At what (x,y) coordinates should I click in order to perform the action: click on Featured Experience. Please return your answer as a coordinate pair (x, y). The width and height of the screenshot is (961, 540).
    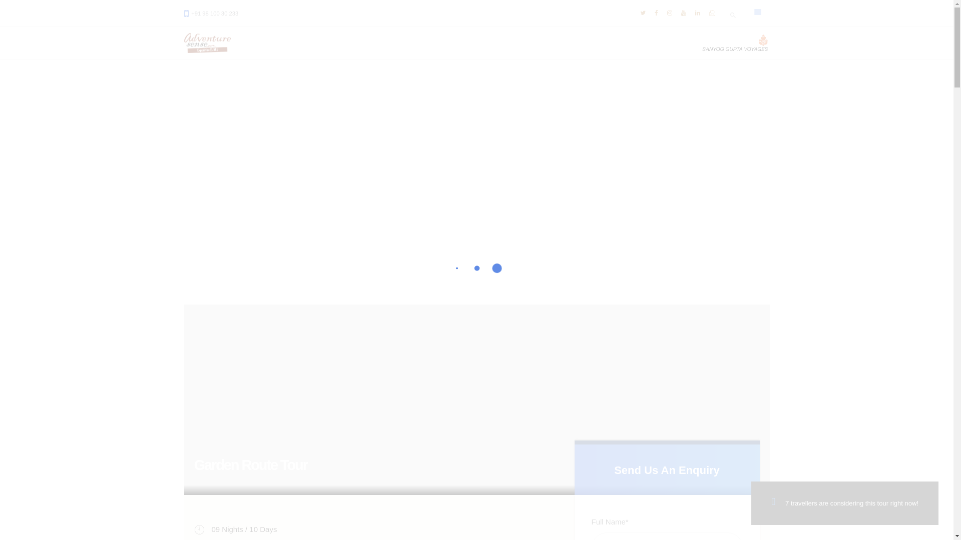
    Looking at the image, I should click on (338, 174).